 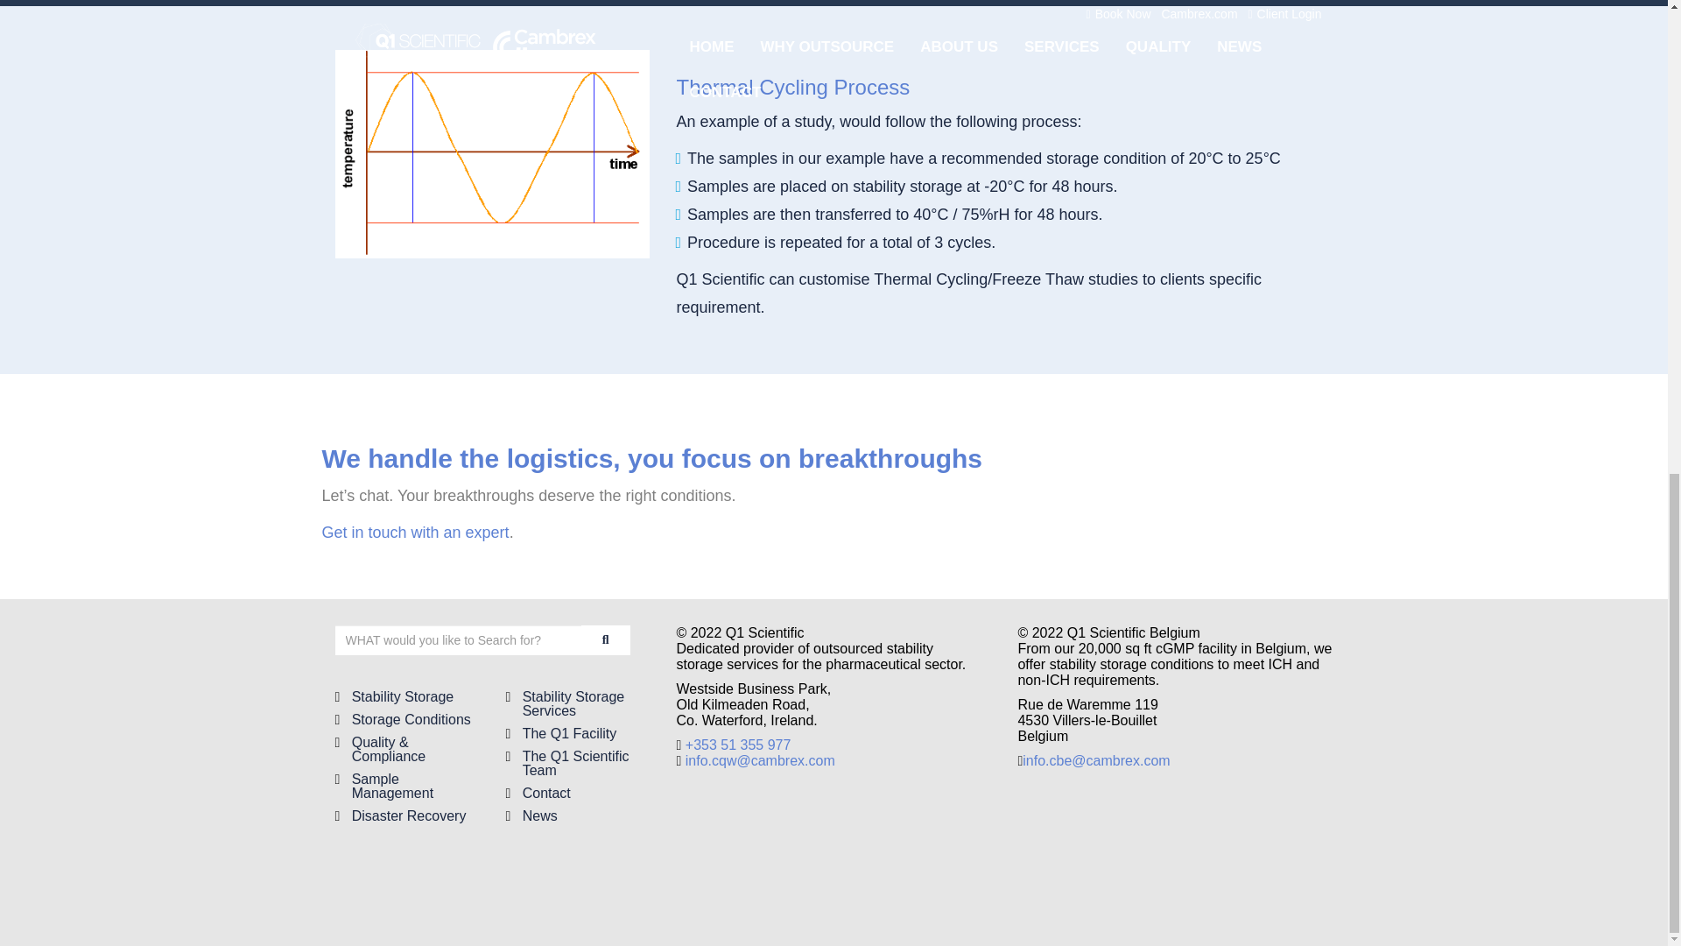 I want to click on Stability Storage Services, so click(x=574, y=703).